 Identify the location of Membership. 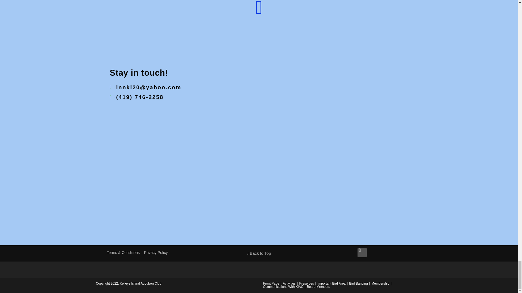
(380, 283).